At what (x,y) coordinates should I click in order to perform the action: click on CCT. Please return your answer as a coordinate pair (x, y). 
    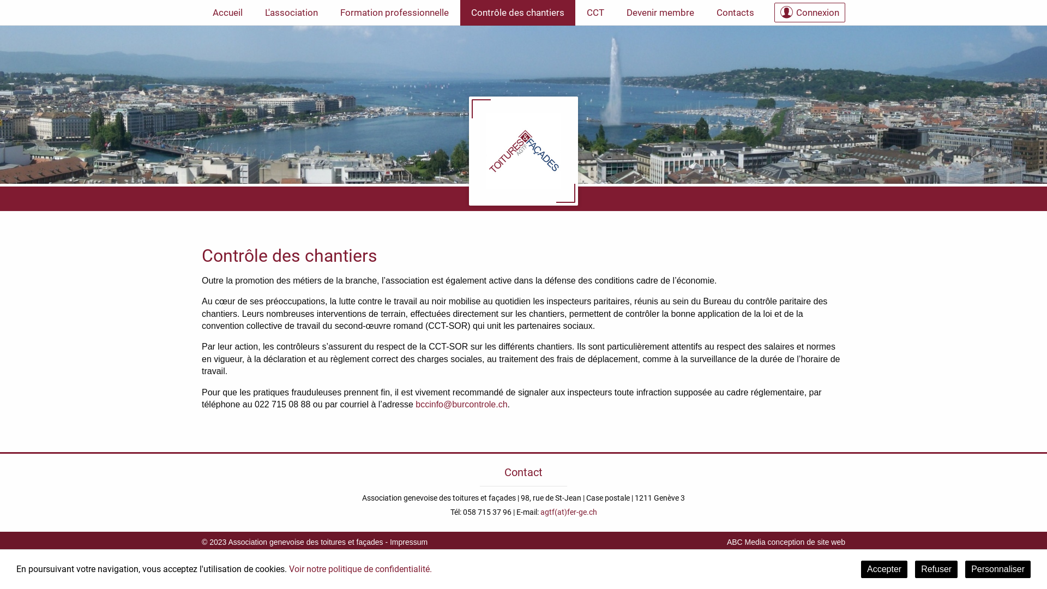
    Looking at the image, I should click on (595, 13).